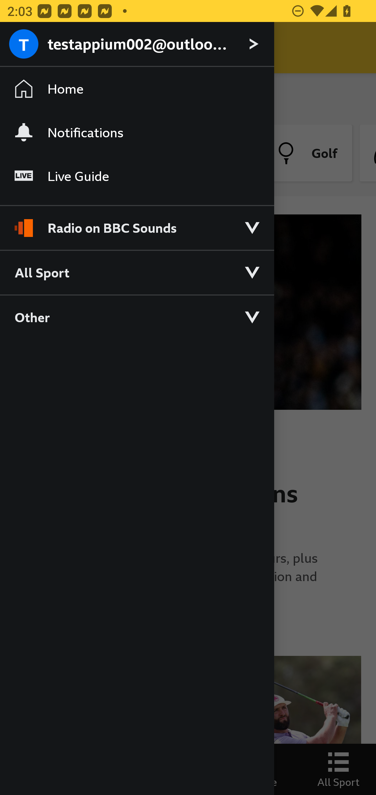 This screenshot has width=376, height=795. Describe the element at coordinates (137, 88) in the screenshot. I see `Home` at that location.